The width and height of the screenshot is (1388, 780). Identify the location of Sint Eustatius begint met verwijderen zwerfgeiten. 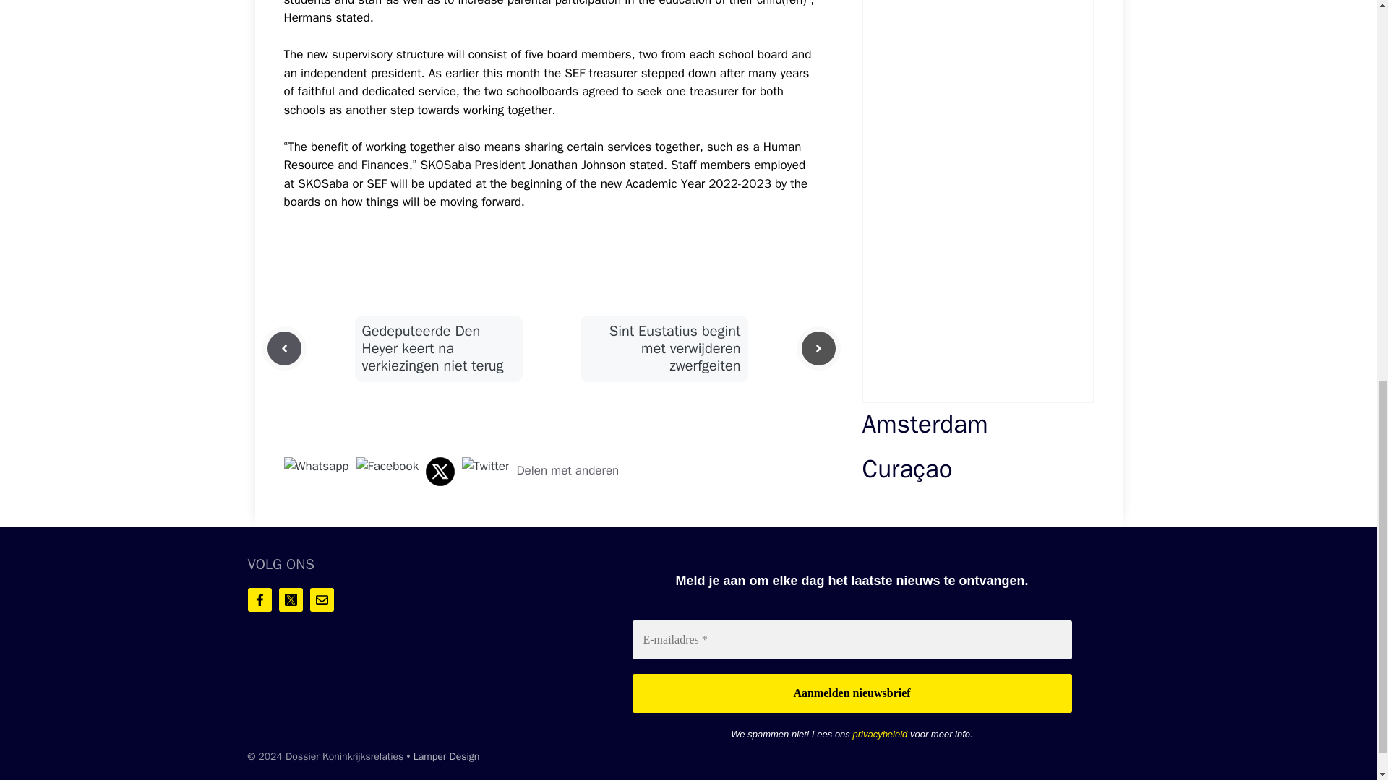
(675, 348).